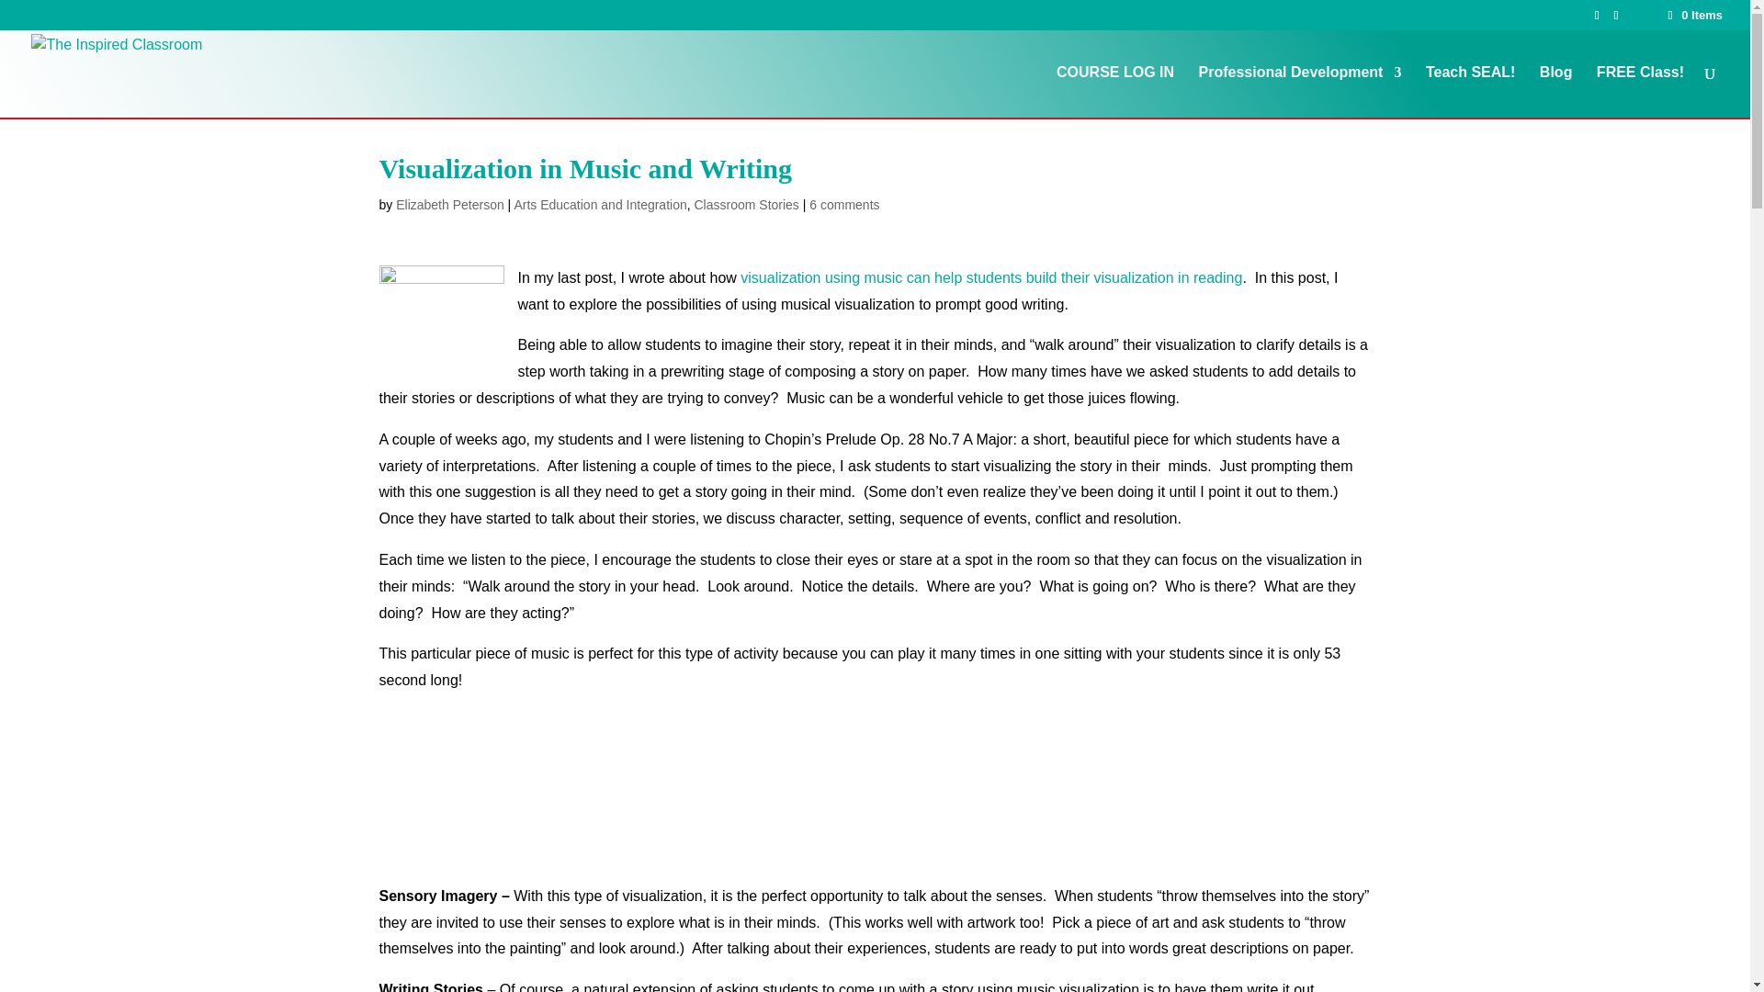 Image resolution: width=1764 pixels, height=992 pixels. I want to click on COURSE LOG IN, so click(1115, 92).